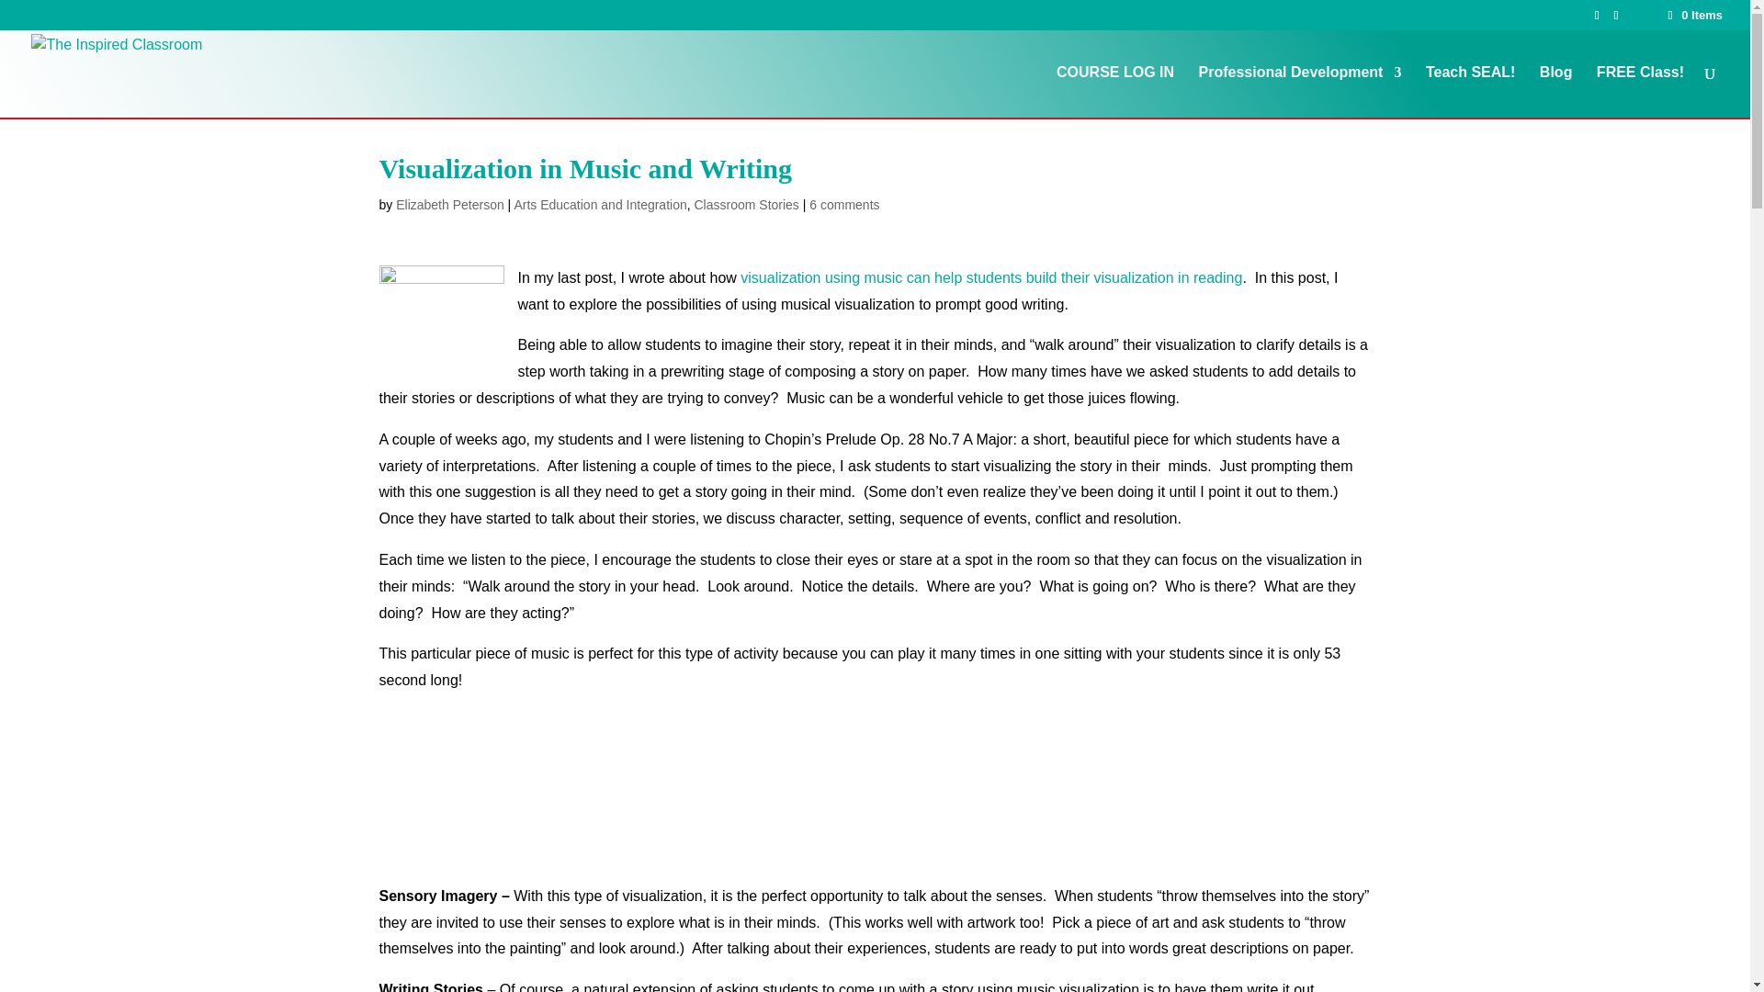 Image resolution: width=1764 pixels, height=992 pixels. I want to click on COURSE LOG IN, so click(1115, 92).